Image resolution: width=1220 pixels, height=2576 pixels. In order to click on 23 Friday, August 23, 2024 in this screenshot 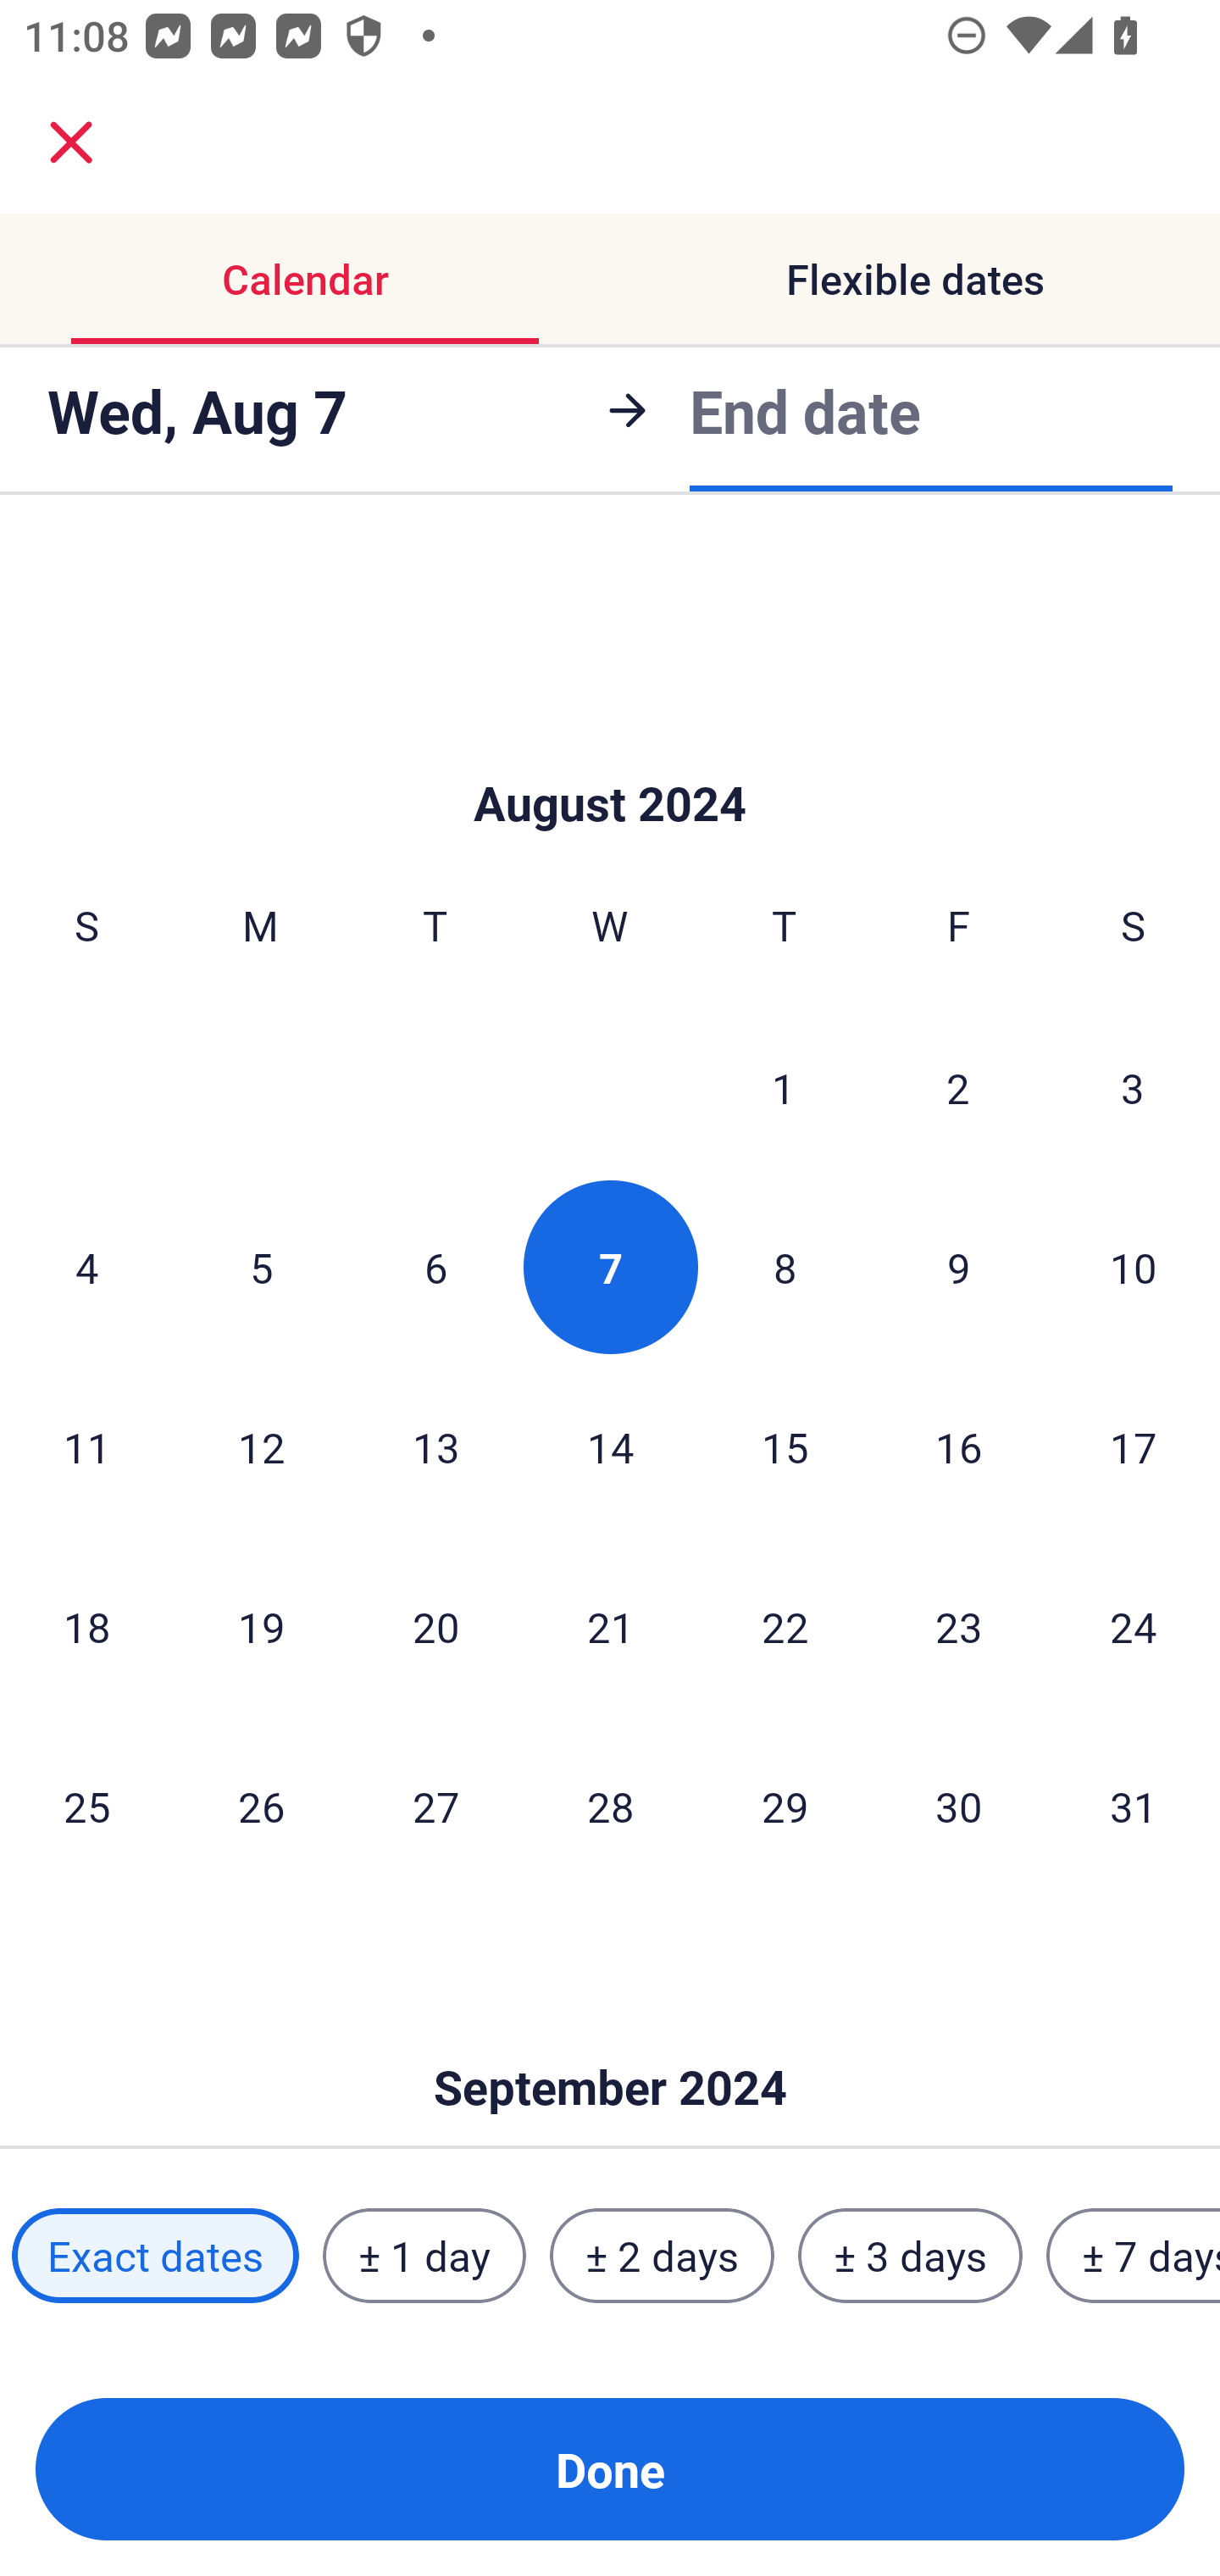, I will do `click(959, 1626)`.